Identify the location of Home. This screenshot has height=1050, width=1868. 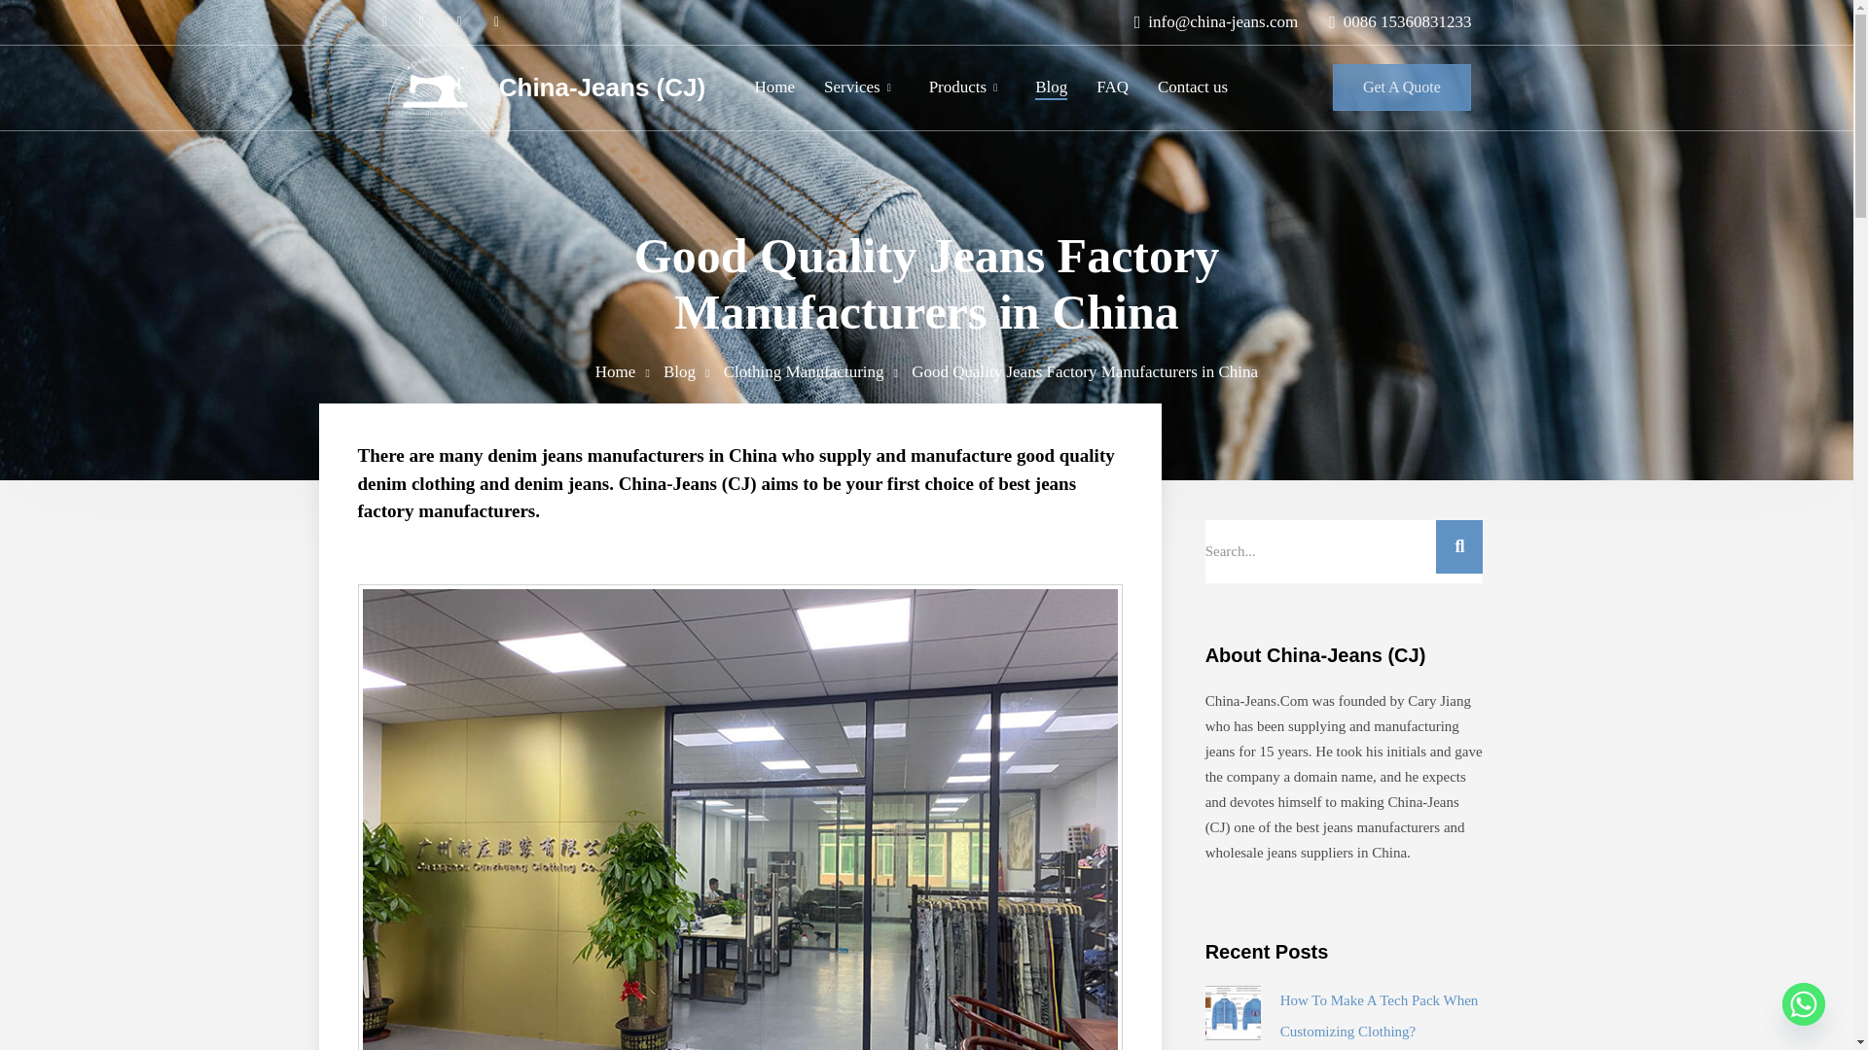
(616, 371).